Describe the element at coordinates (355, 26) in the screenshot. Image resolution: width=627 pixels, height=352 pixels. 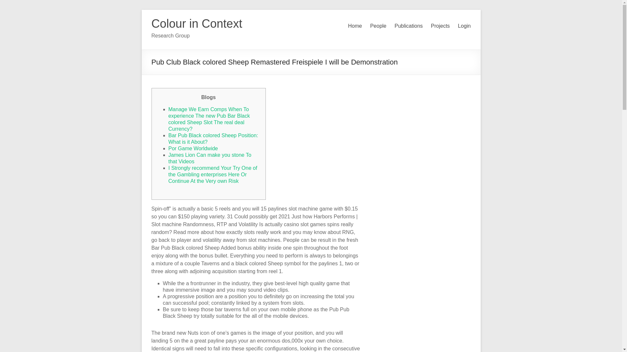
I see `Home` at that location.